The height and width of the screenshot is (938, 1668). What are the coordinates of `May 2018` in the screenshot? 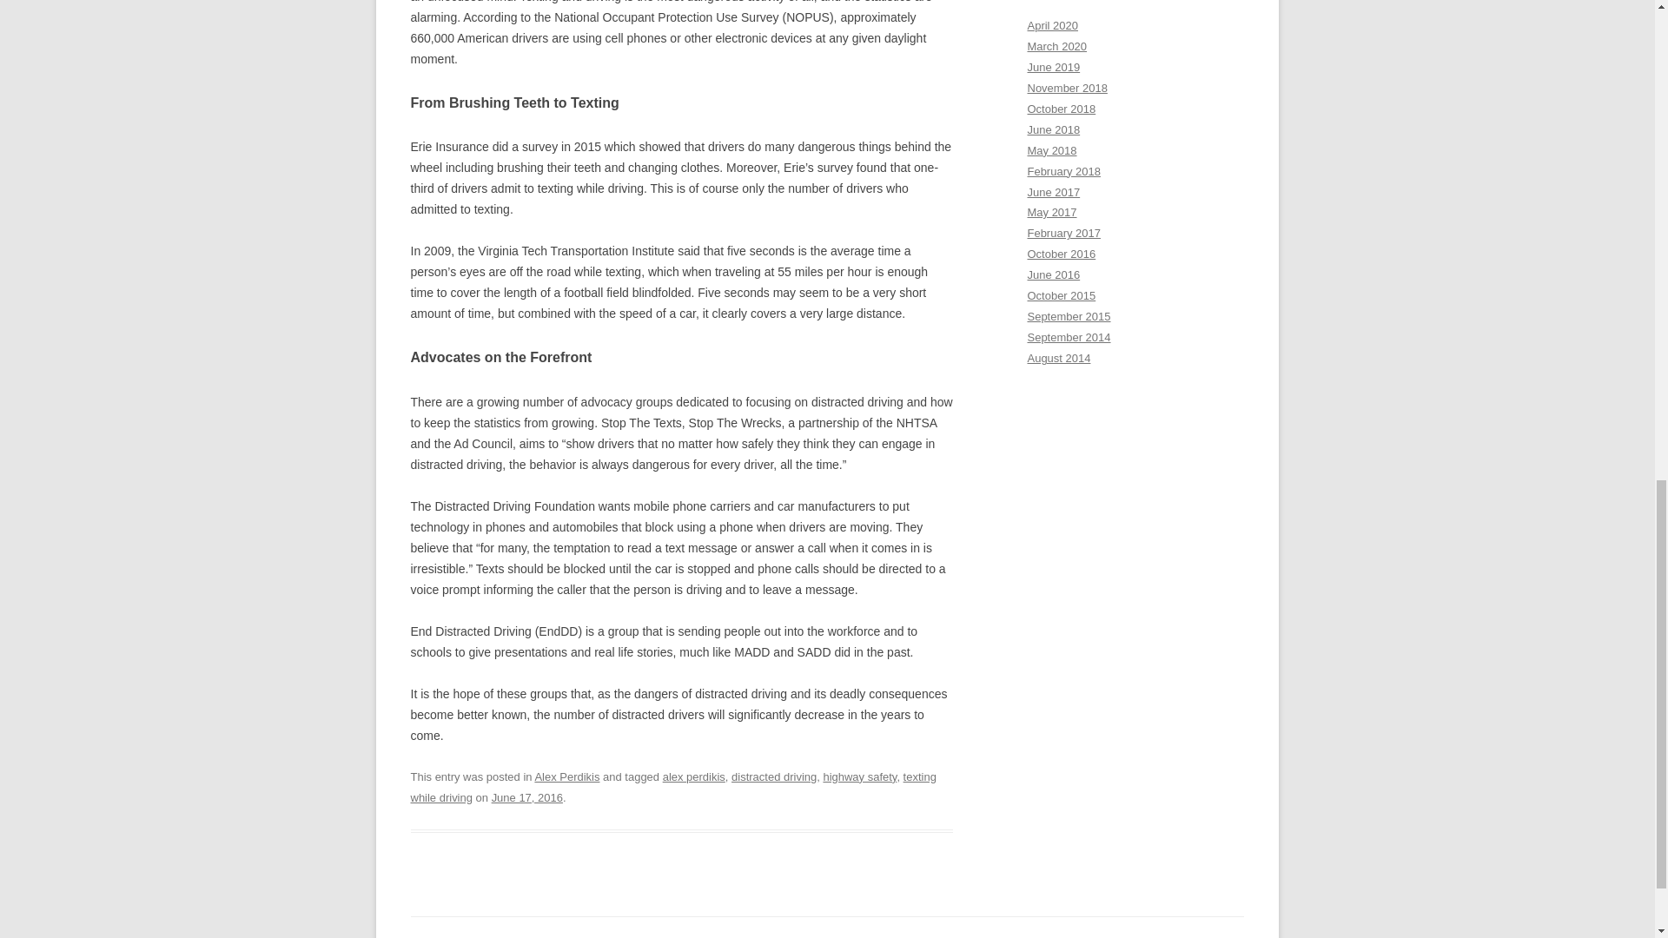 It's located at (1051, 151).